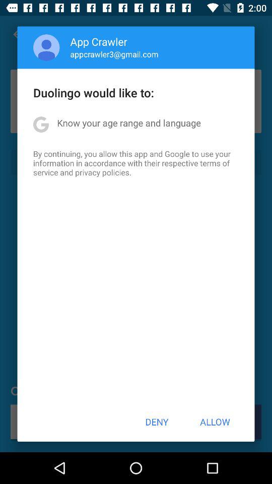 This screenshot has width=272, height=484. What do you see at coordinates (157, 421) in the screenshot?
I see `select item next to allow` at bounding box center [157, 421].